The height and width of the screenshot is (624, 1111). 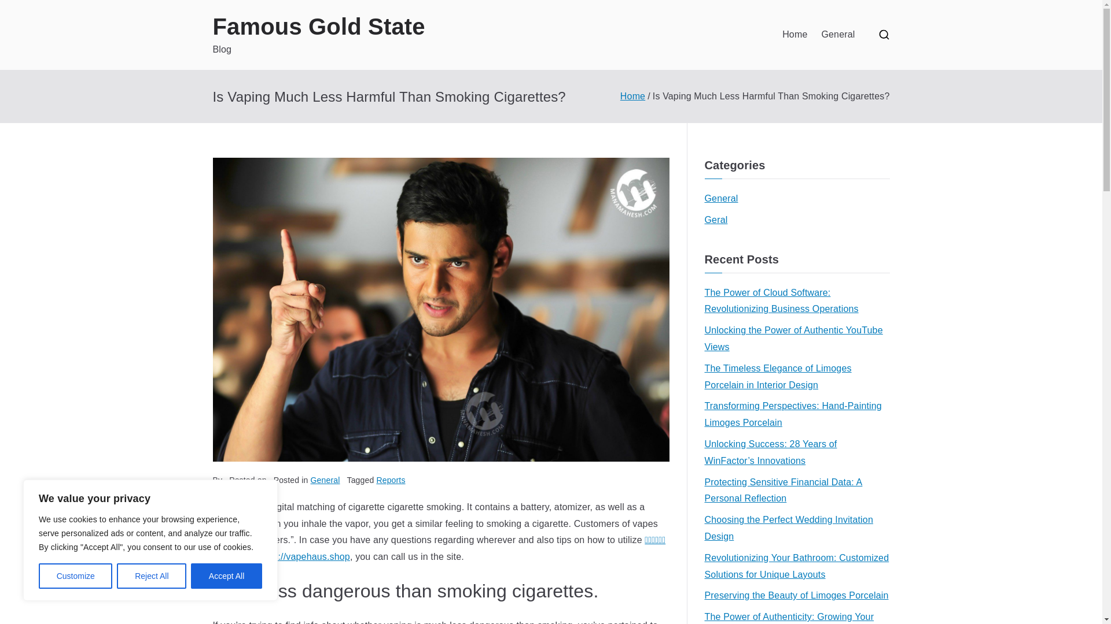 I want to click on Accept All, so click(x=227, y=576).